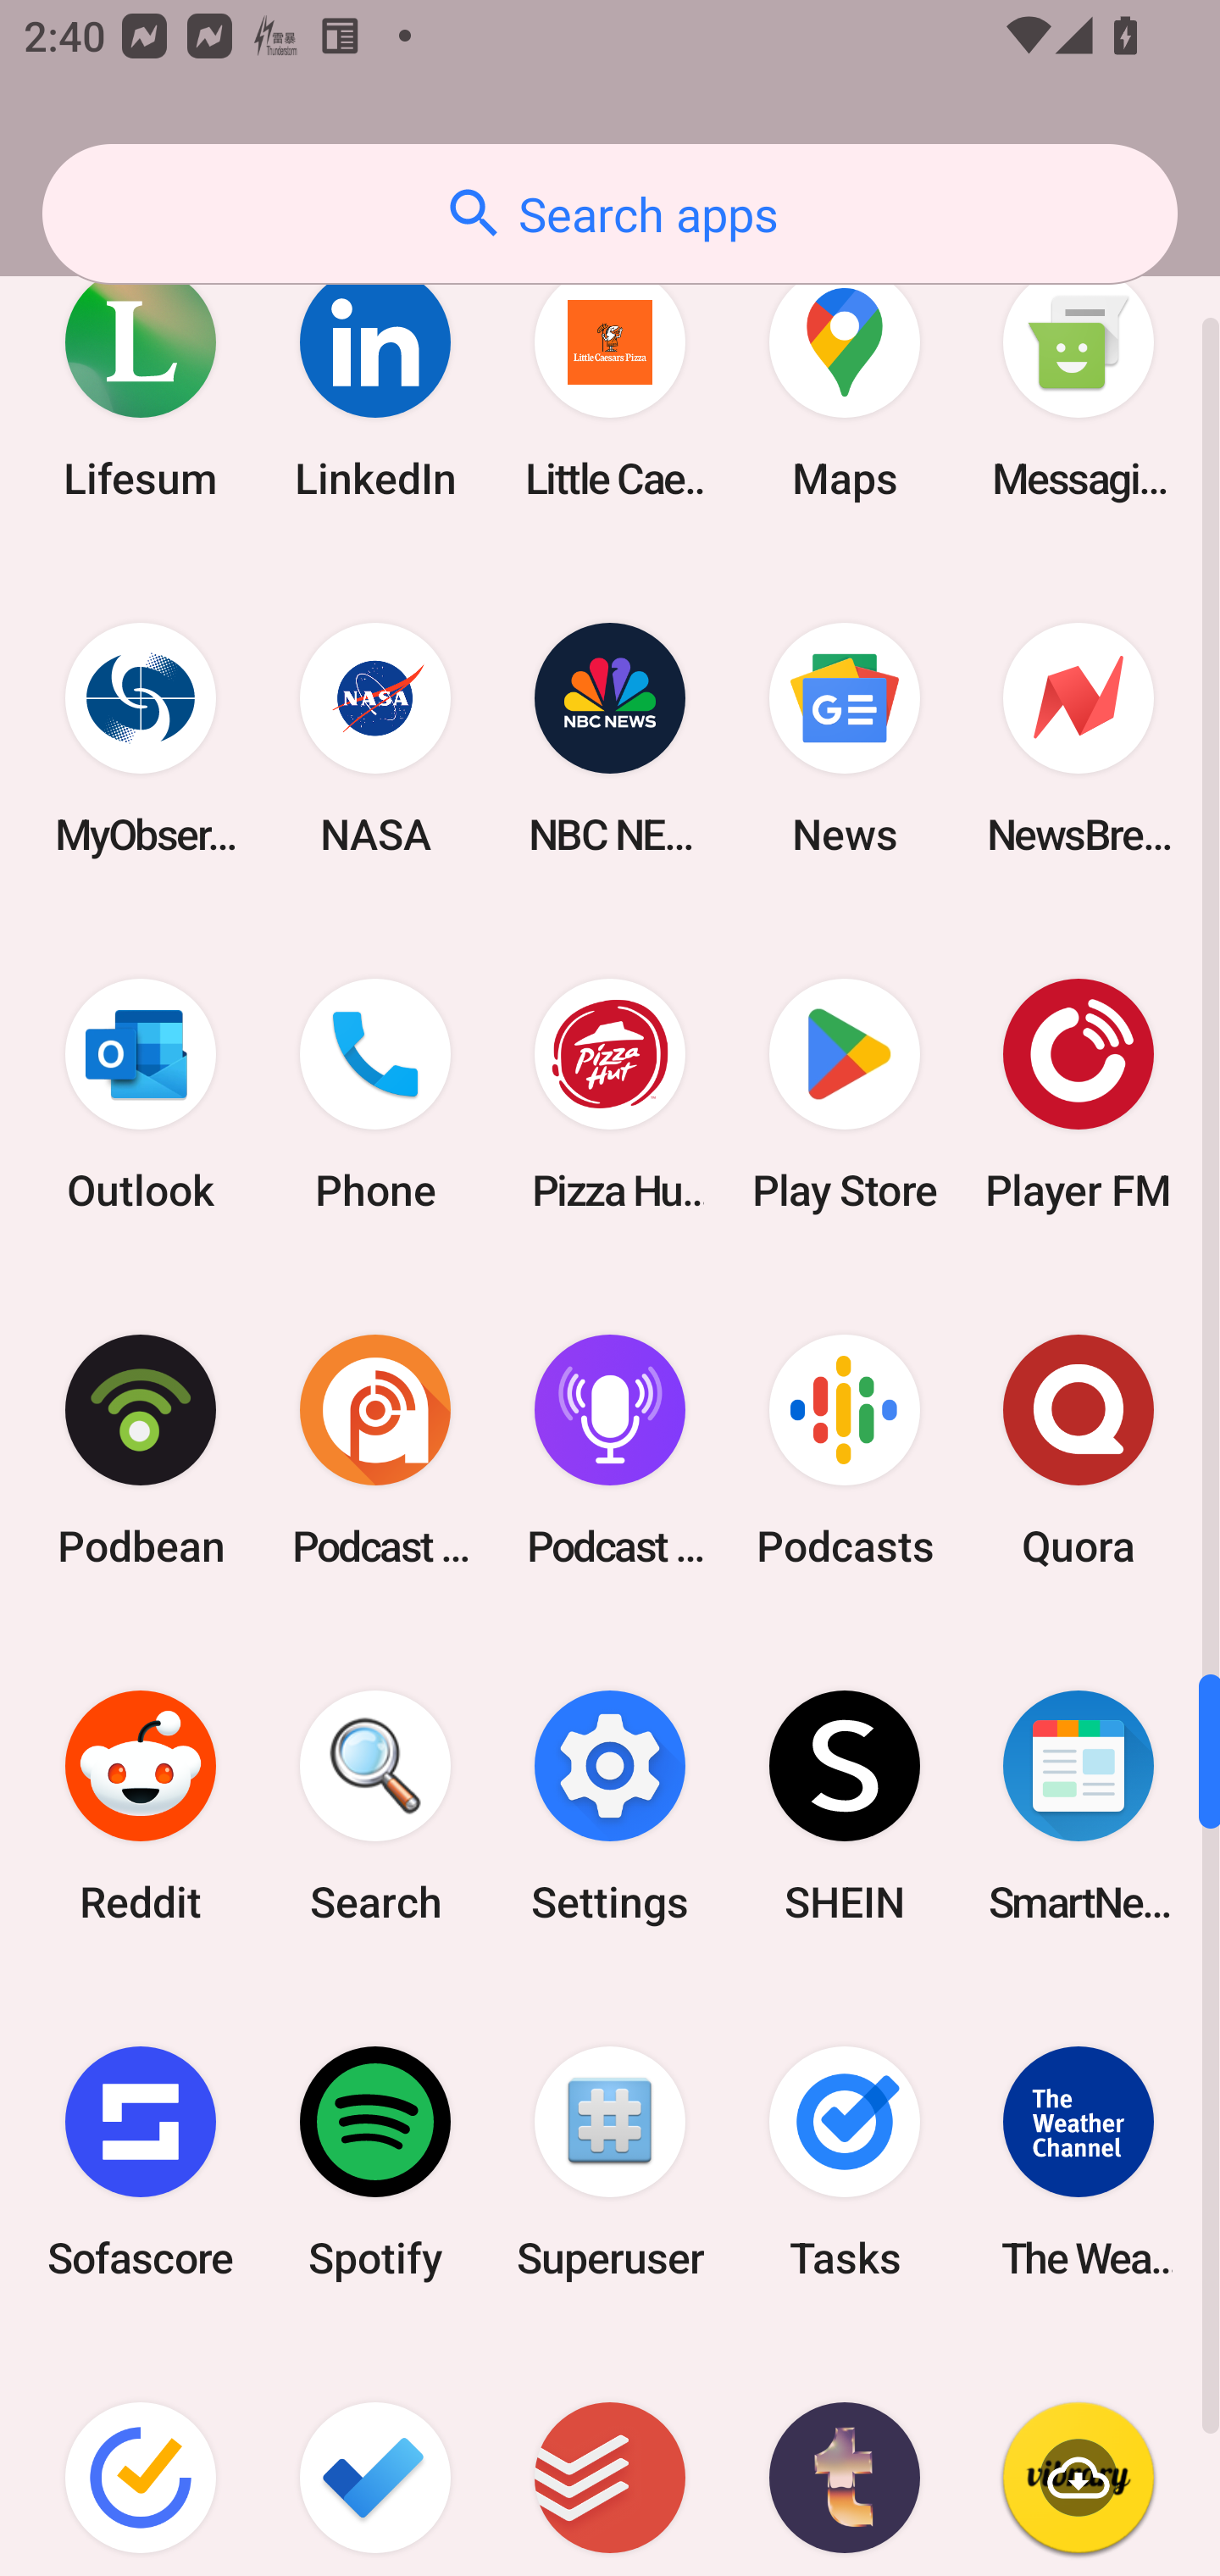 The height and width of the screenshot is (2576, 1220). Describe the element at coordinates (141, 1450) in the screenshot. I see `Podbean` at that location.